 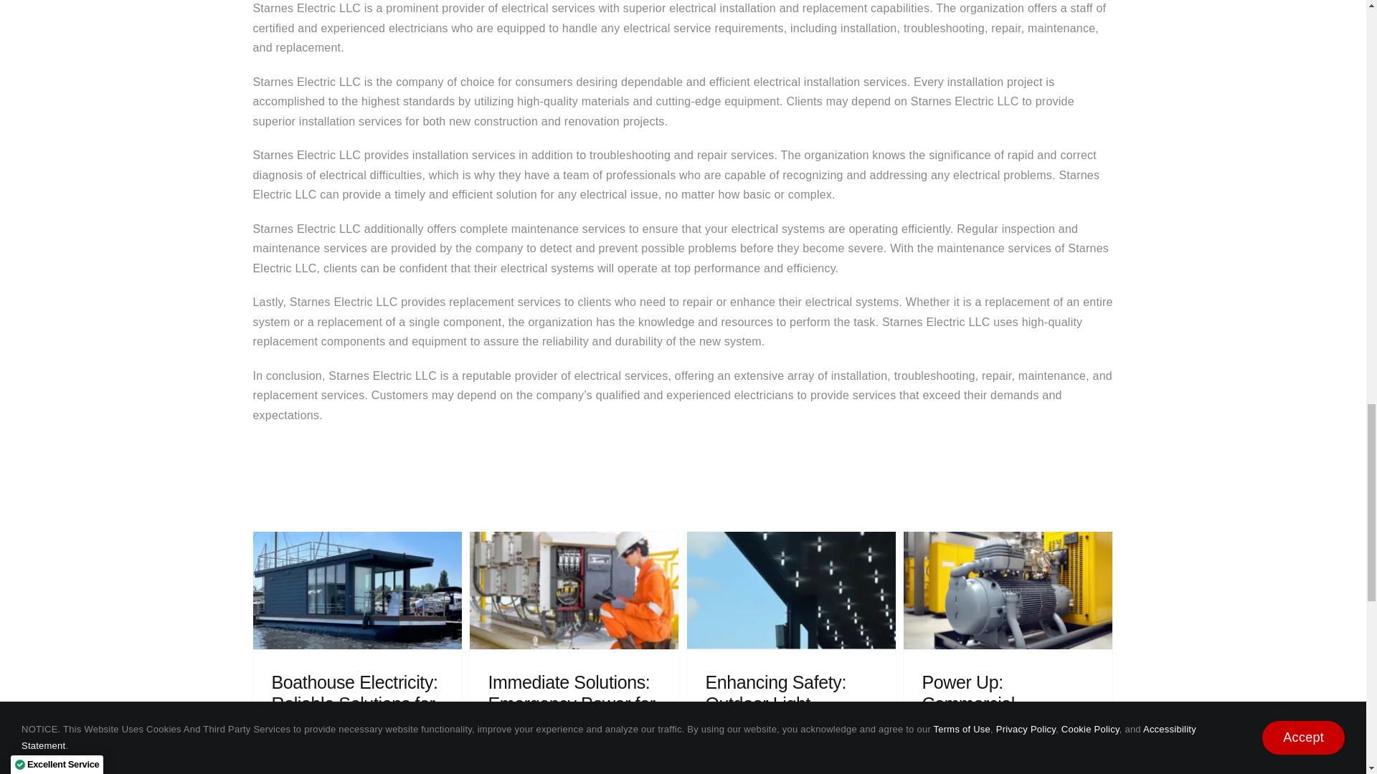 What do you see at coordinates (753, 767) in the screenshot?
I see `Posts by Starnes Electric` at bounding box center [753, 767].